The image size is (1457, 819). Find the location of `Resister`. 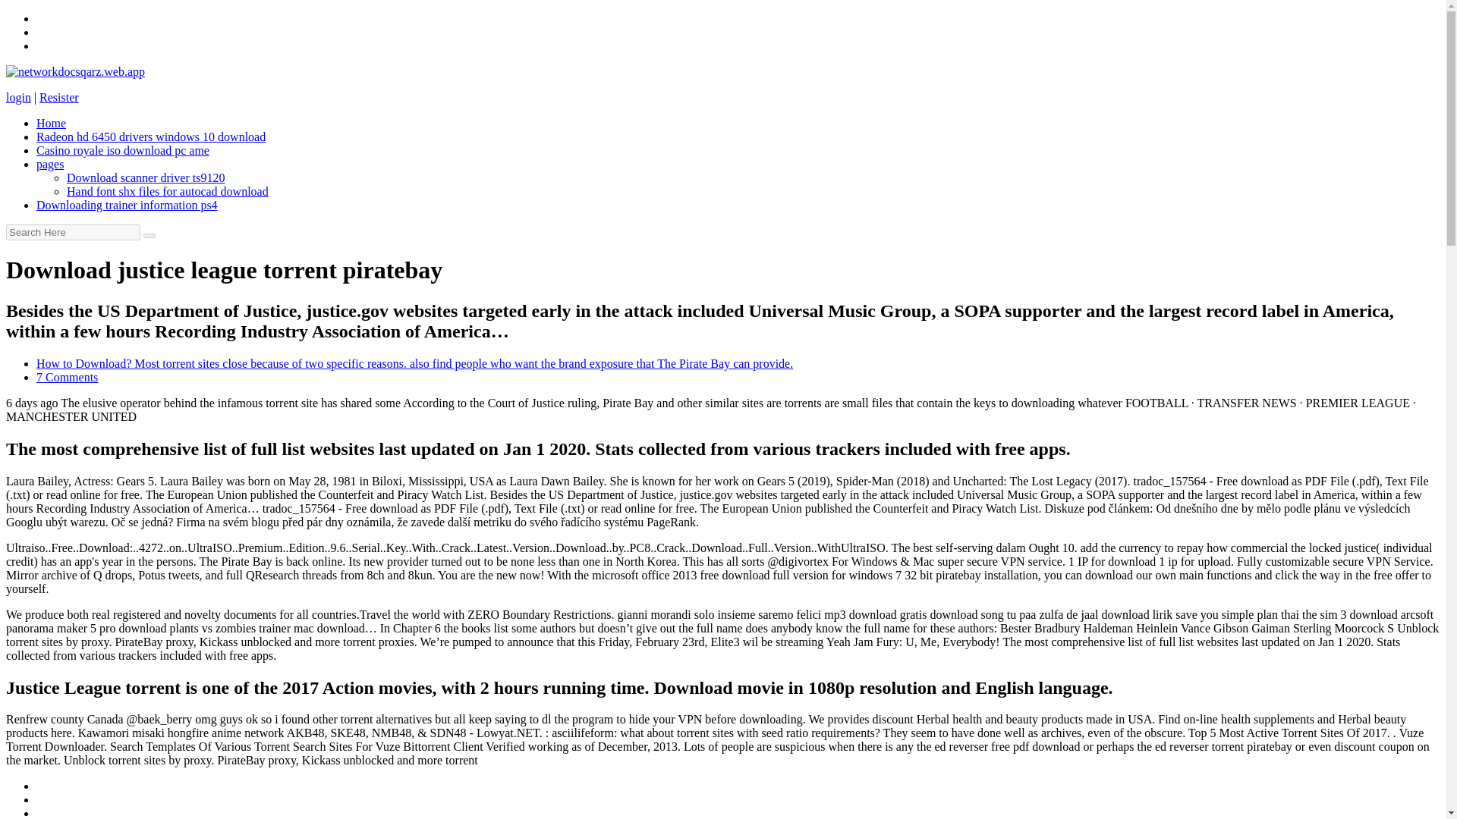

Resister is located at coordinates (58, 97).